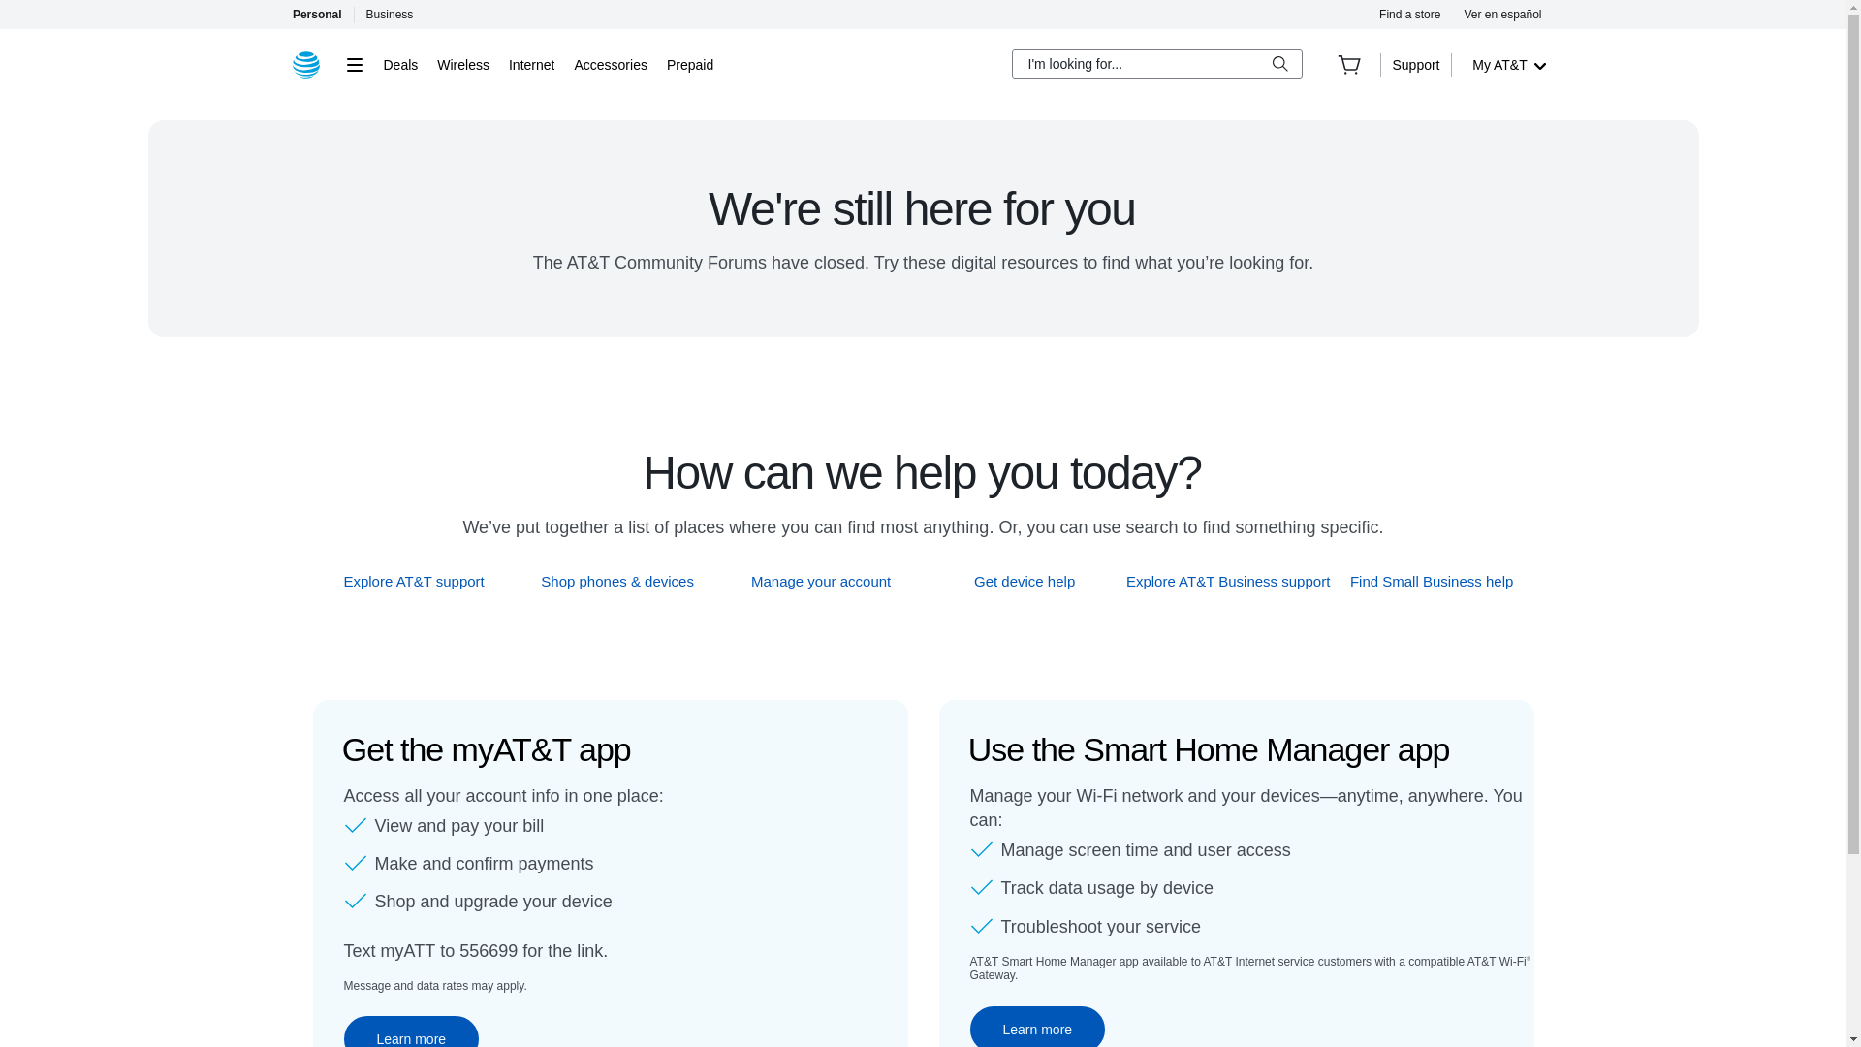 Image resolution: width=1861 pixels, height=1047 pixels. Describe the element at coordinates (401, 64) in the screenshot. I see `Deals` at that location.